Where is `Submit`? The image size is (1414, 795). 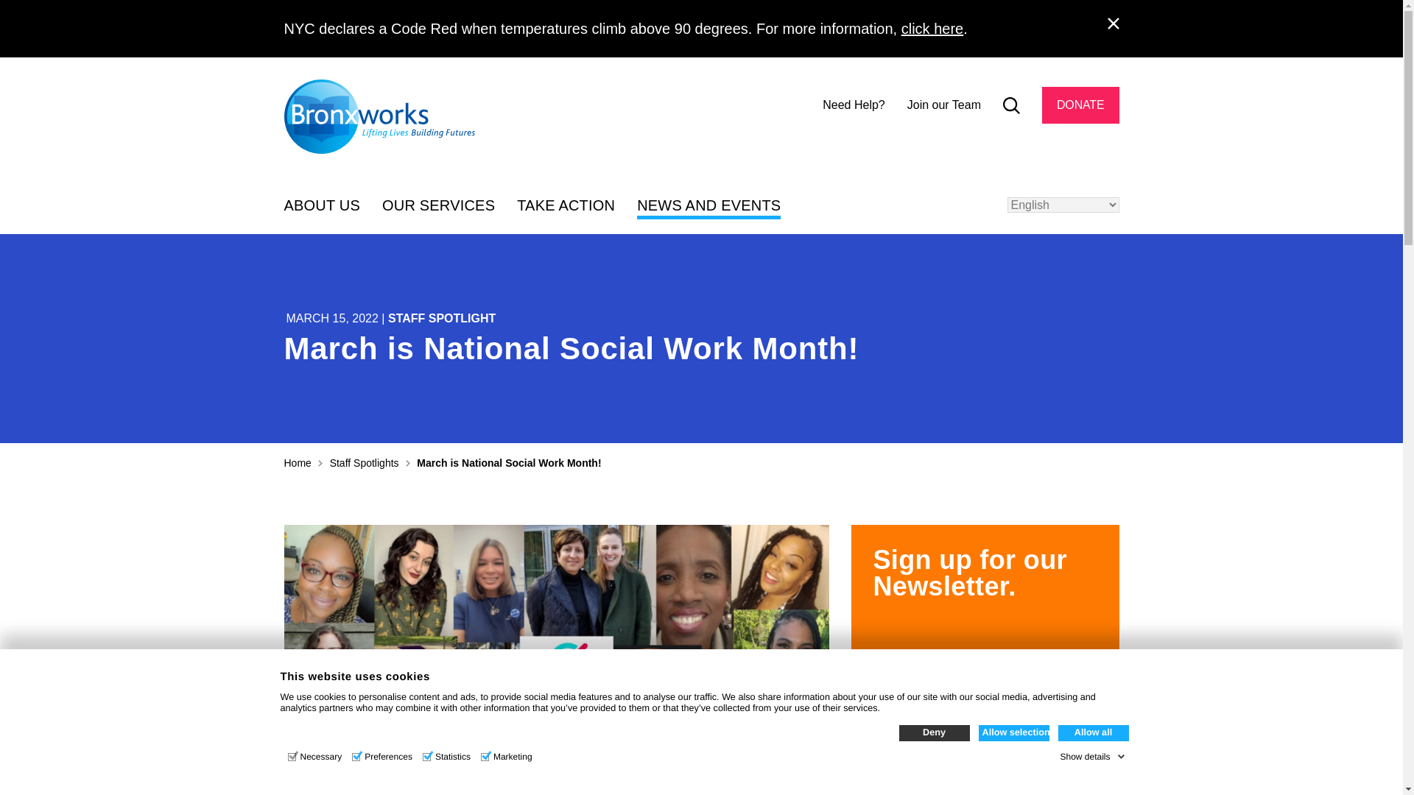 Submit is located at coordinates (1089, 148).